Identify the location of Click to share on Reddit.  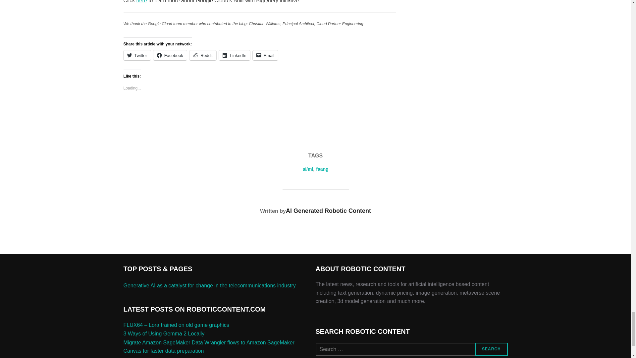
(203, 55).